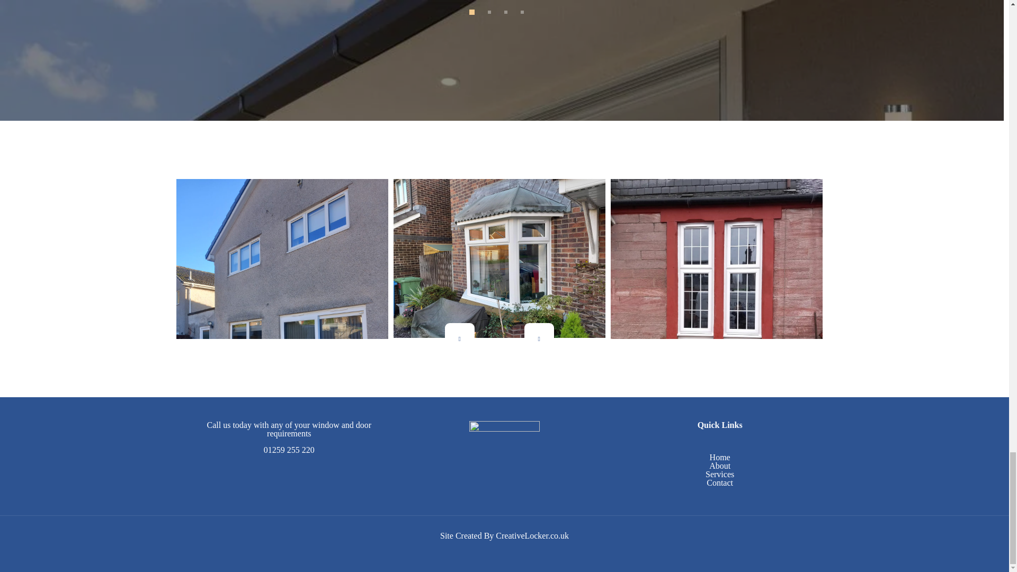 The image size is (1017, 572). Describe the element at coordinates (289, 450) in the screenshot. I see `01259 255 220` at that location.